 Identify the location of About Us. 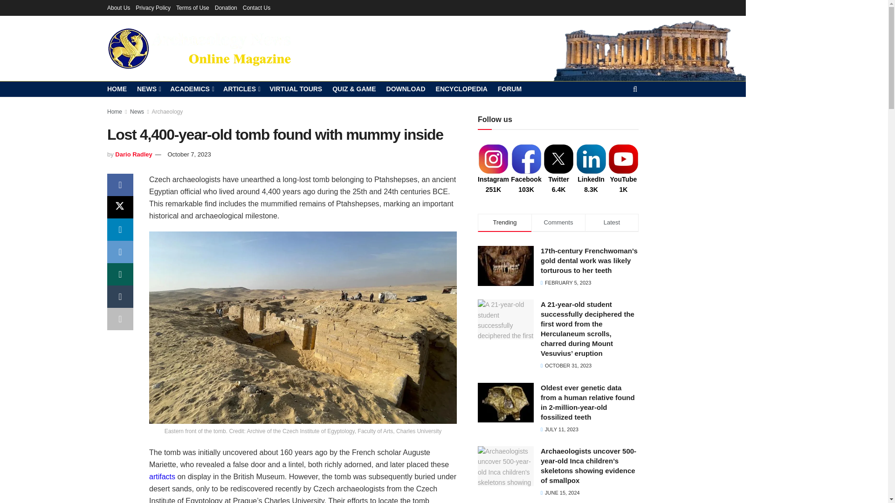
(118, 7).